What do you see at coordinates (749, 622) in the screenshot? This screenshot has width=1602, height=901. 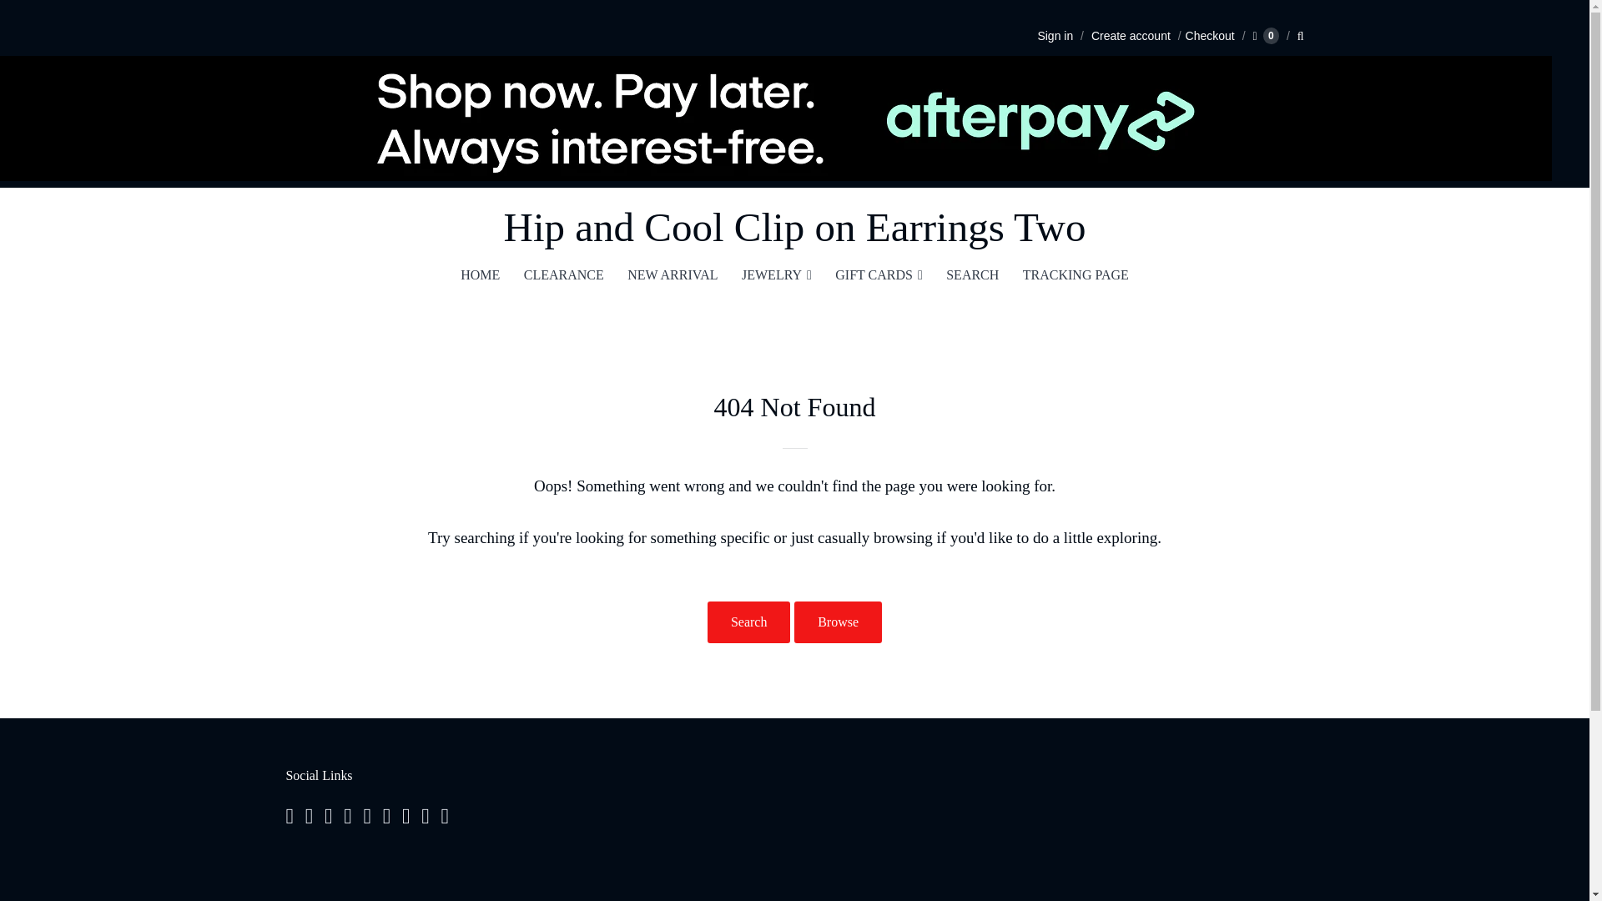 I see `Search` at bounding box center [749, 622].